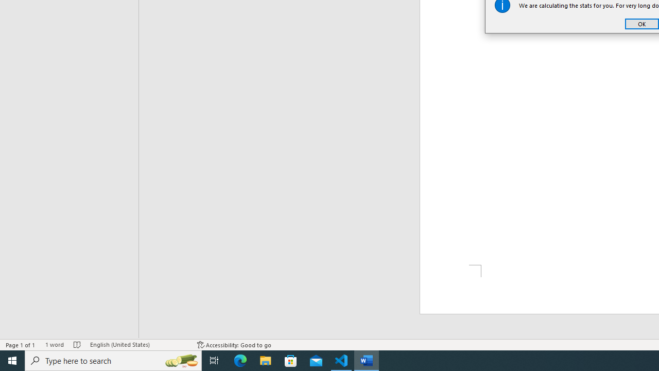 This screenshot has width=659, height=371. Describe the element at coordinates (367, 361) in the screenshot. I see `Word - 1 running window` at that location.